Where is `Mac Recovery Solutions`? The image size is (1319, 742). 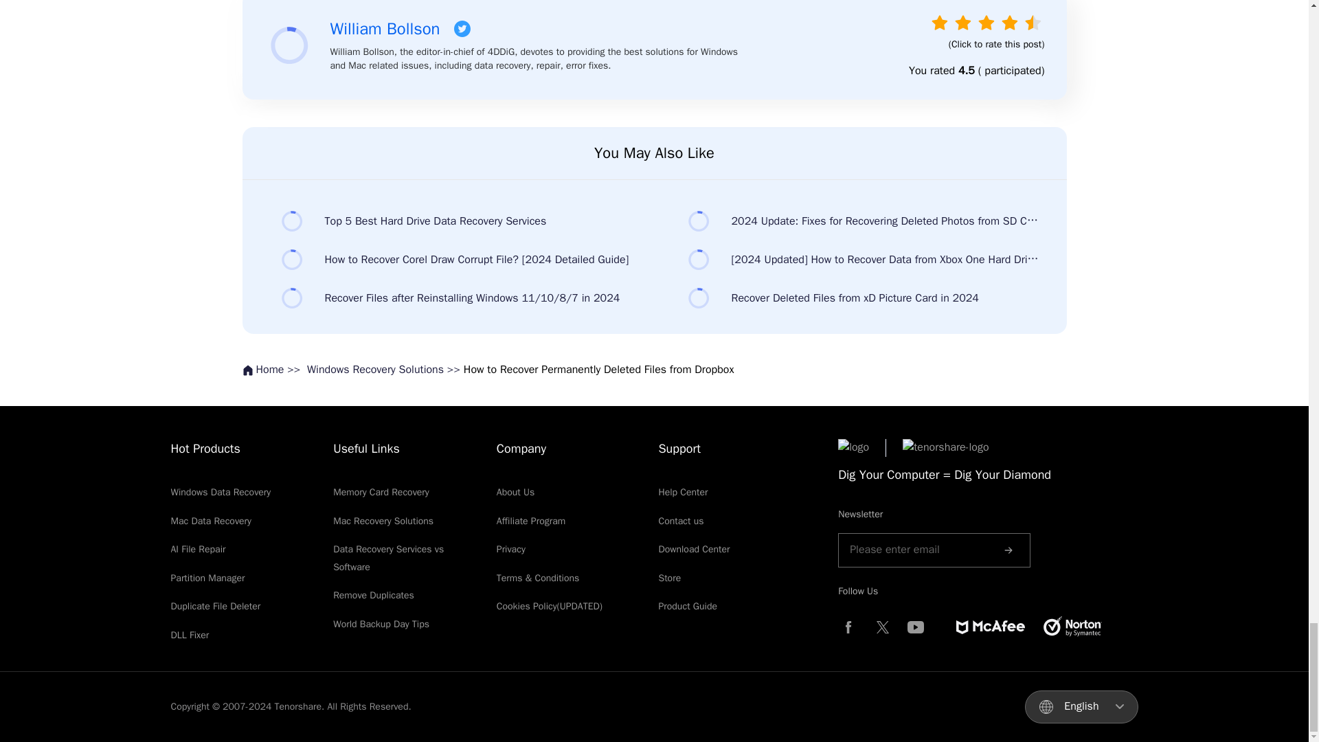
Mac Recovery Solutions is located at coordinates (383, 521).